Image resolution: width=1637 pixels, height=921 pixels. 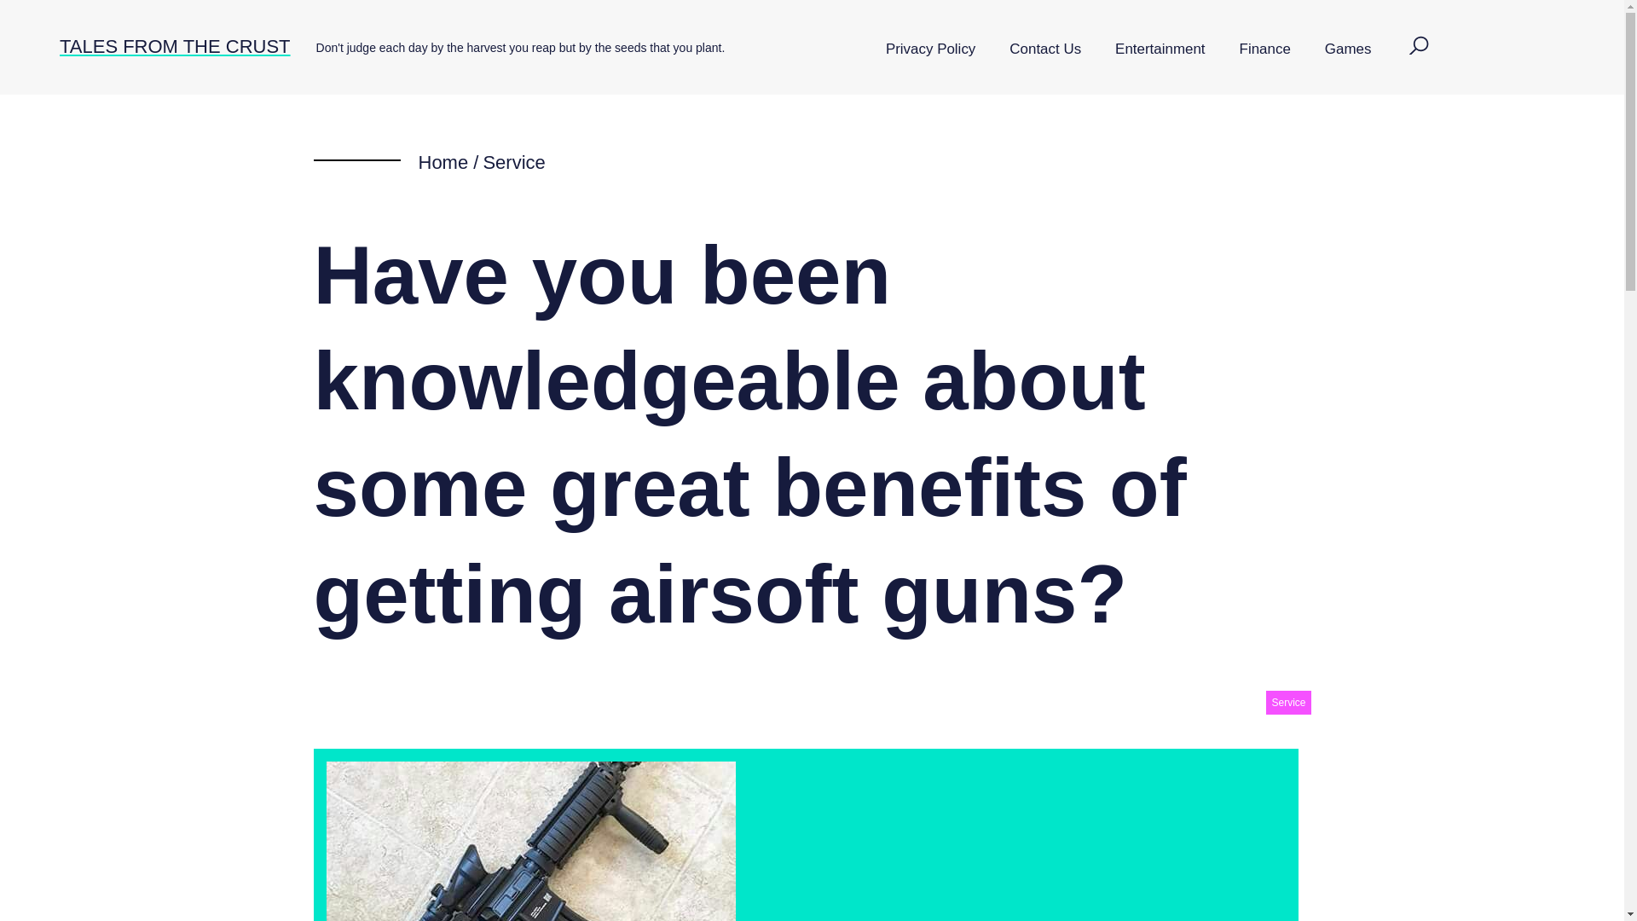 What do you see at coordinates (930, 49) in the screenshot?
I see `Privacy Policy` at bounding box center [930, 49].